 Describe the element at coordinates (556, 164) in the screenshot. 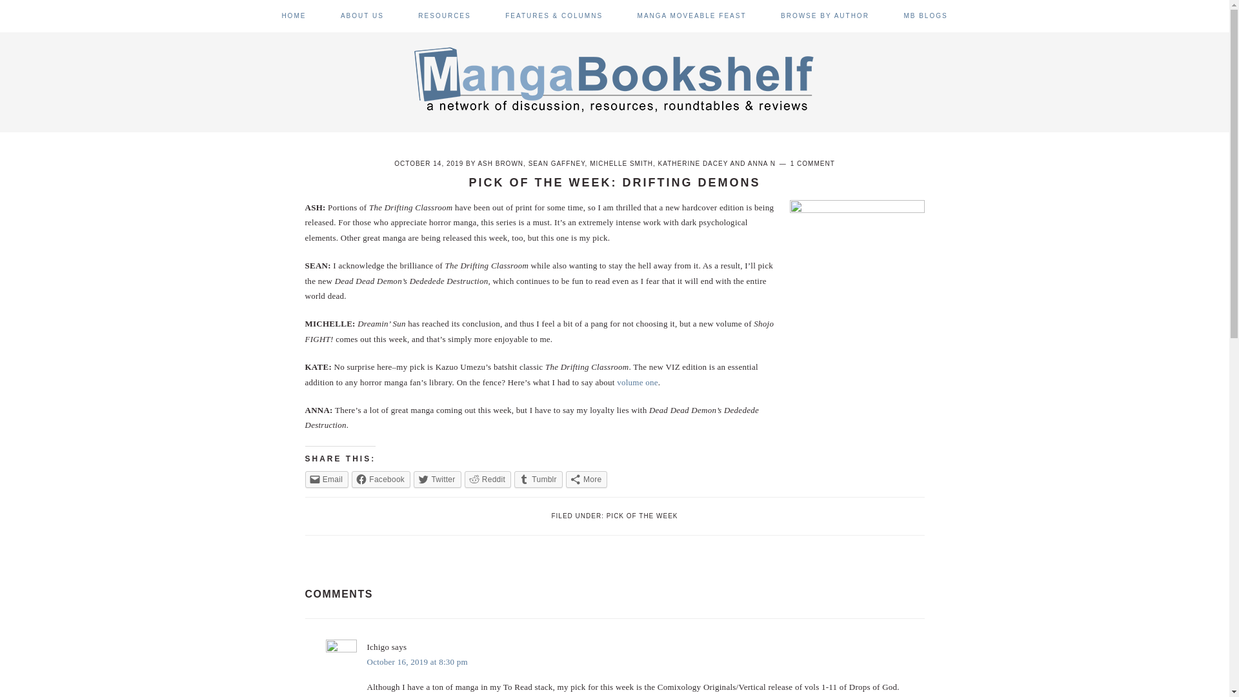

I see `Posts by Sean Gaffney` at that location.